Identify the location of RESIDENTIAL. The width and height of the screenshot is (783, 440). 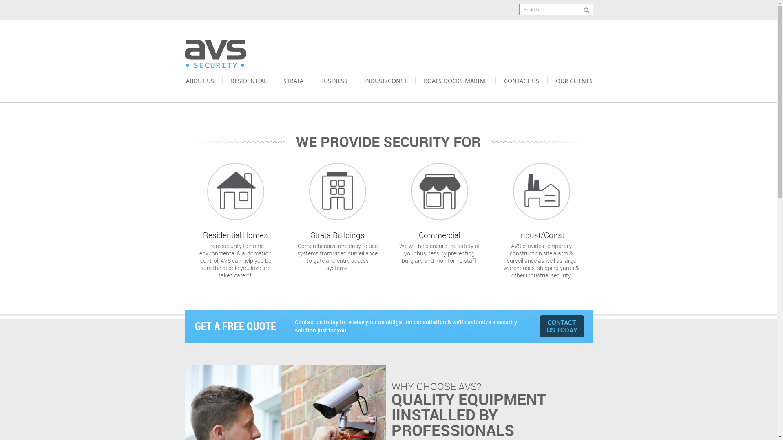
(248, 81).